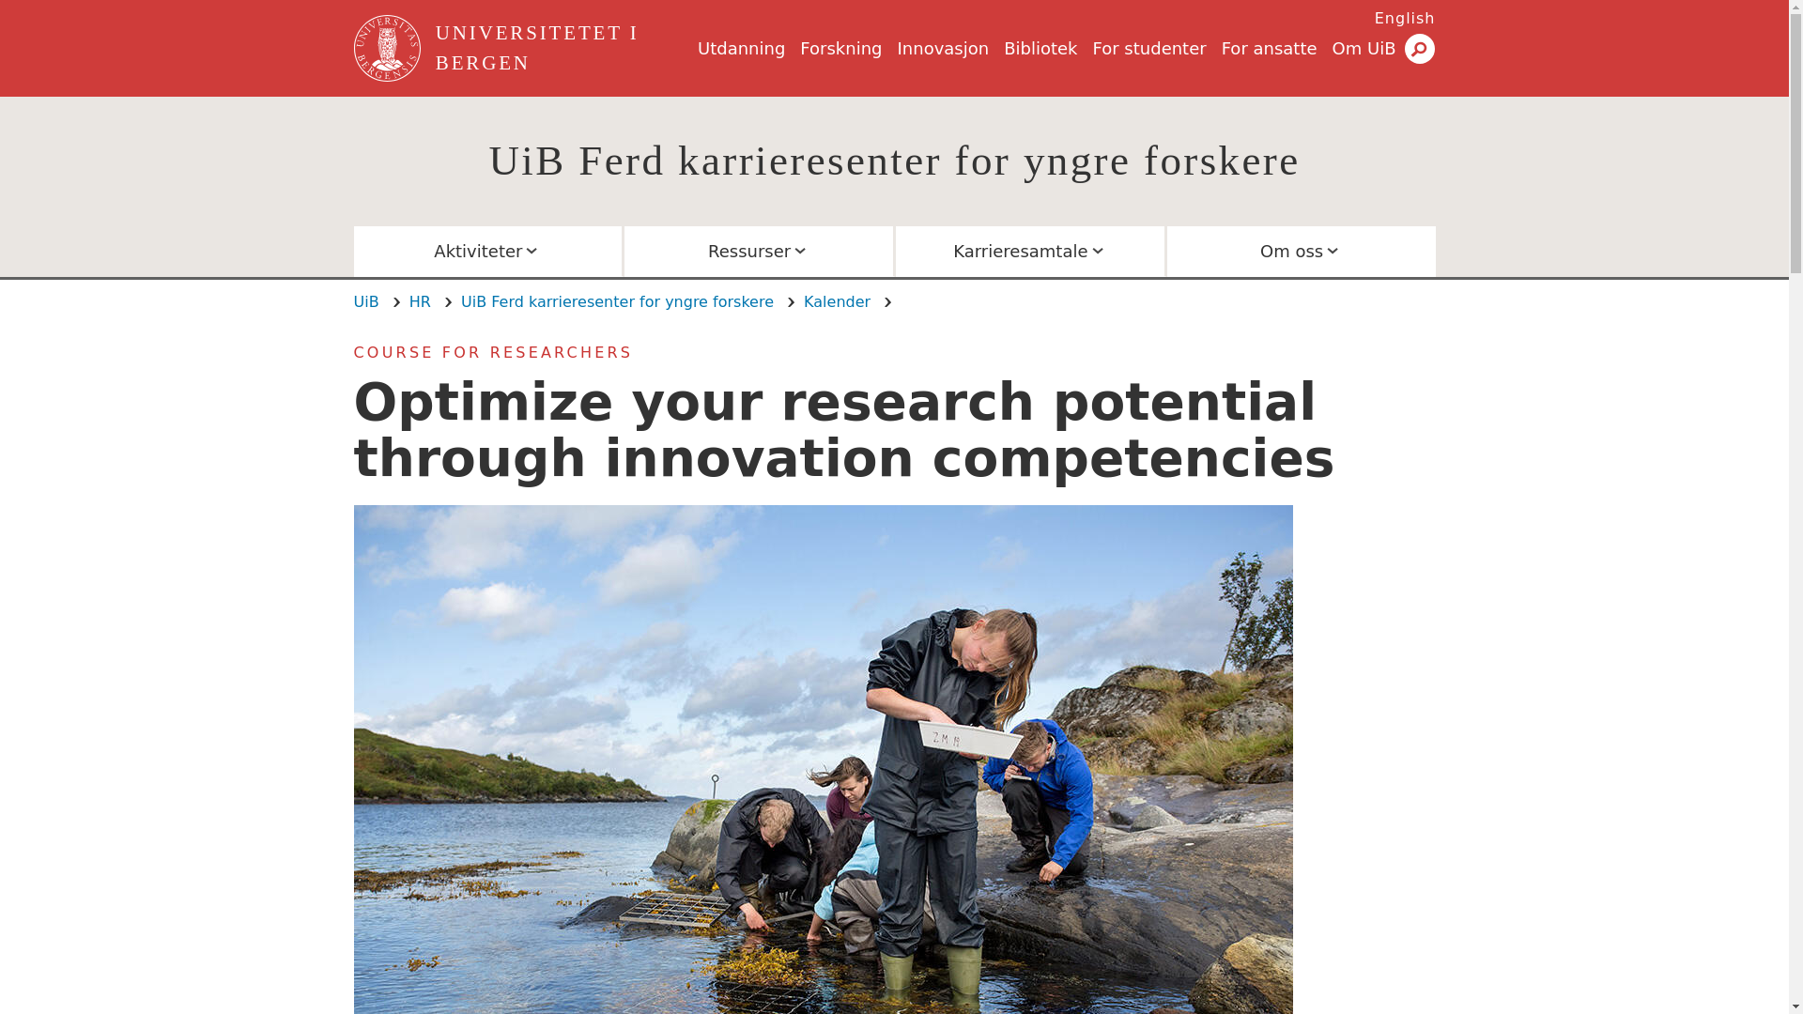 Image resolution: width=1803 pixels, height=1014 pixels. Describe the element at coordinates (1364, 48) in the screenshot. I see `Om UiB` at that location.